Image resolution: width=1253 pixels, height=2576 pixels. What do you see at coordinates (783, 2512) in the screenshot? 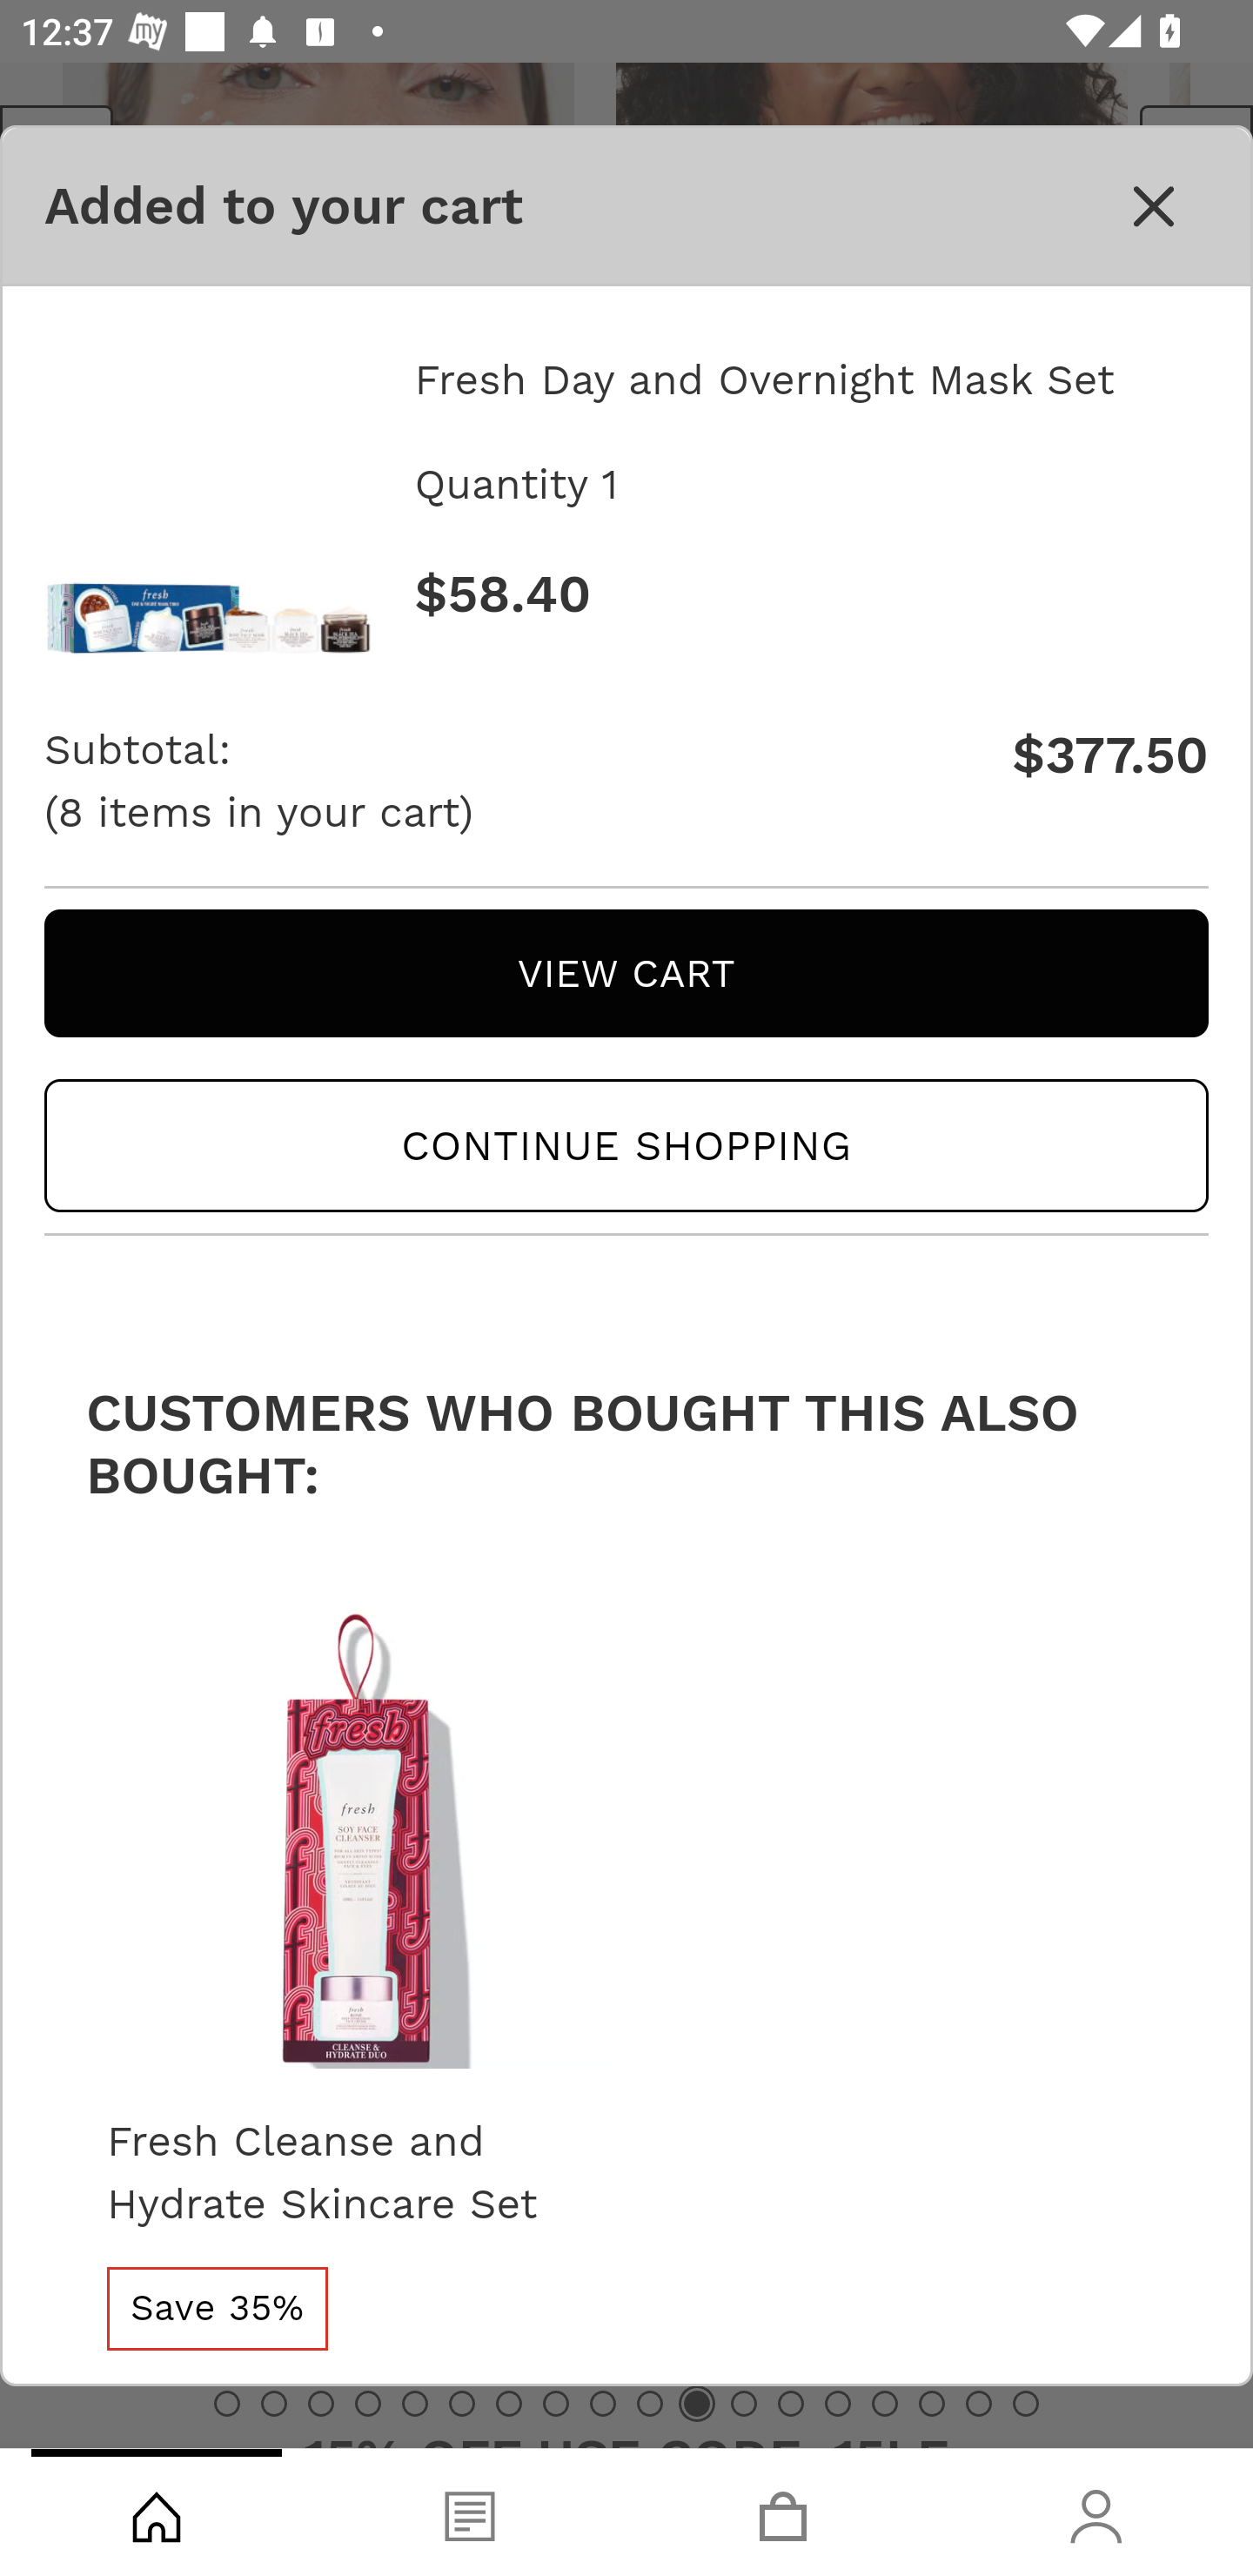
I see `Basket, tab, 3 of 4` at bounding box center [783, 2512].